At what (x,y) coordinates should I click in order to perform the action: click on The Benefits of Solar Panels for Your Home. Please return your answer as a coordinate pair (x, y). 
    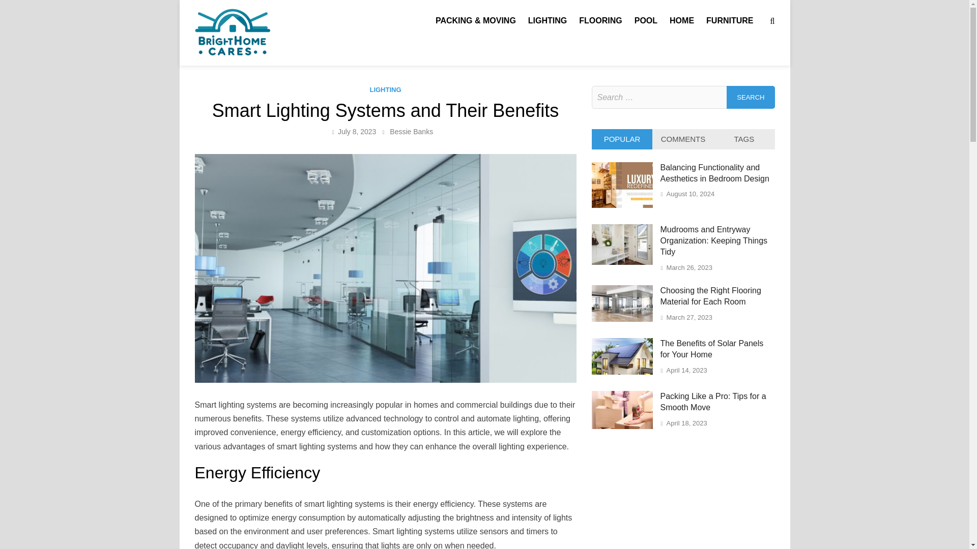
    Looking at the image, I should click on (622, 371).